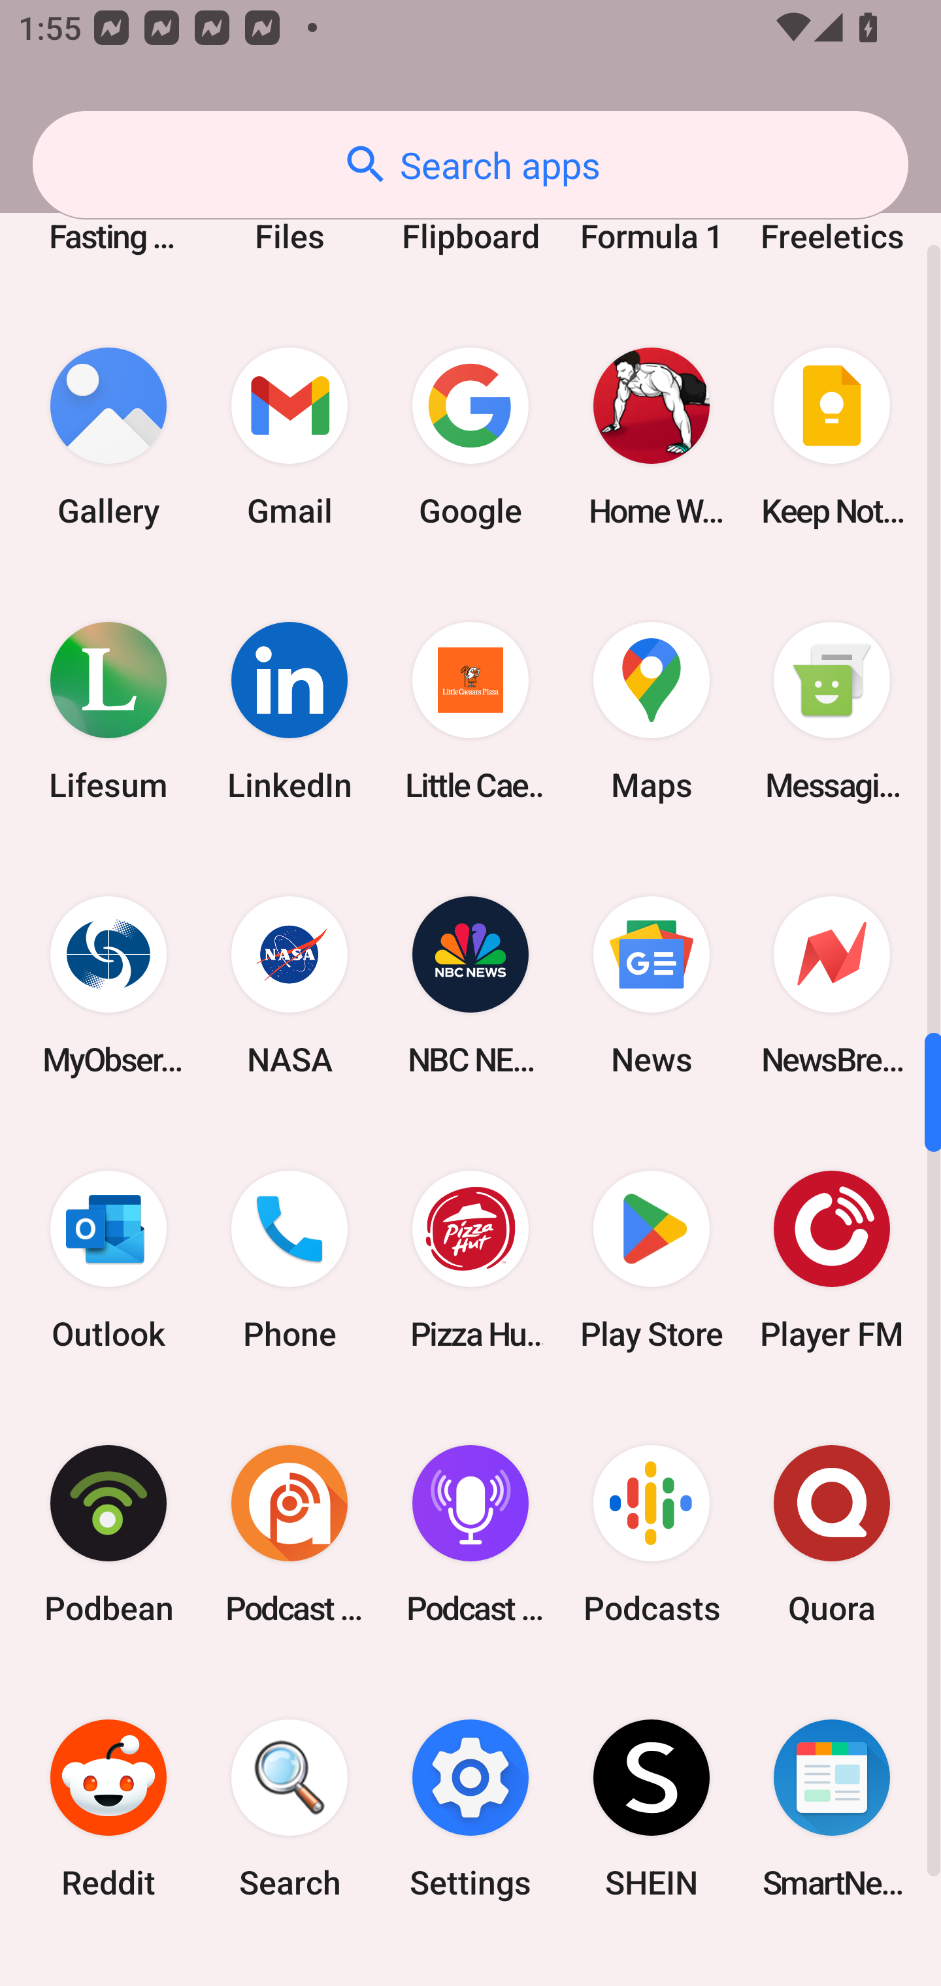  What do you see at coordinates (651, 1809) in the screenshot?
I see `SHEIN` at bounding box center [651, 1809].